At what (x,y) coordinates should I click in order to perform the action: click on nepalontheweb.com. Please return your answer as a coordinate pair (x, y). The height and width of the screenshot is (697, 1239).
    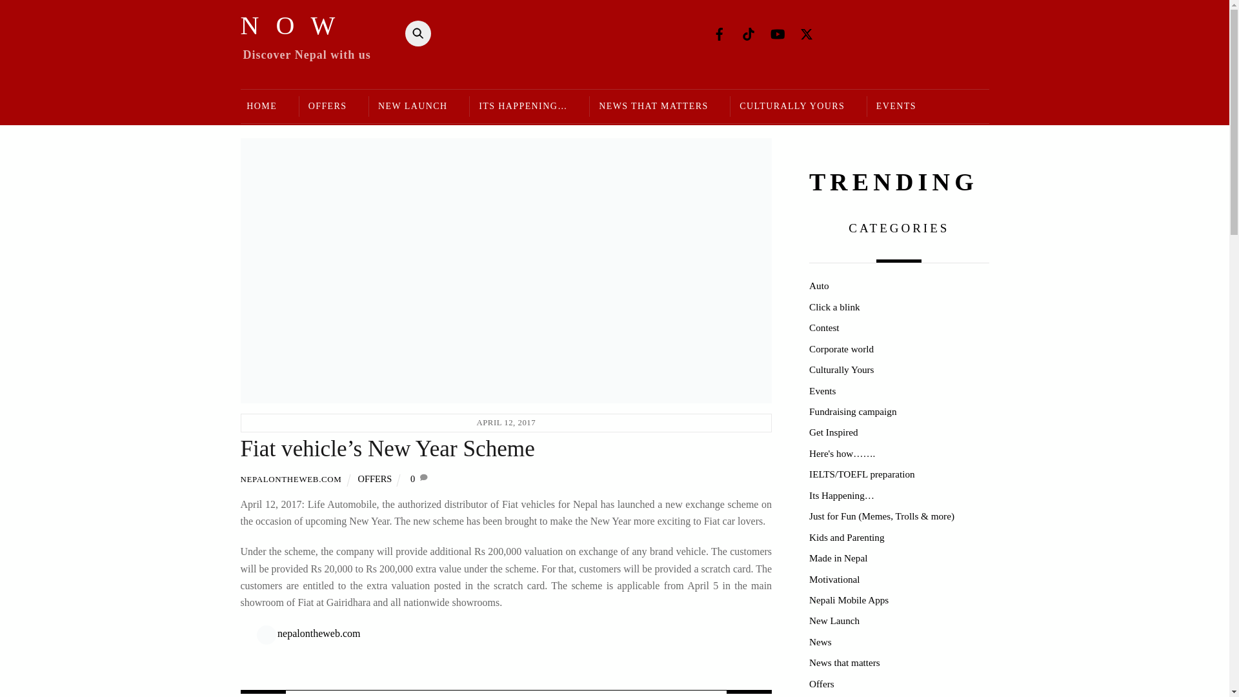
    Looking at the image, I should click on (319, 634).